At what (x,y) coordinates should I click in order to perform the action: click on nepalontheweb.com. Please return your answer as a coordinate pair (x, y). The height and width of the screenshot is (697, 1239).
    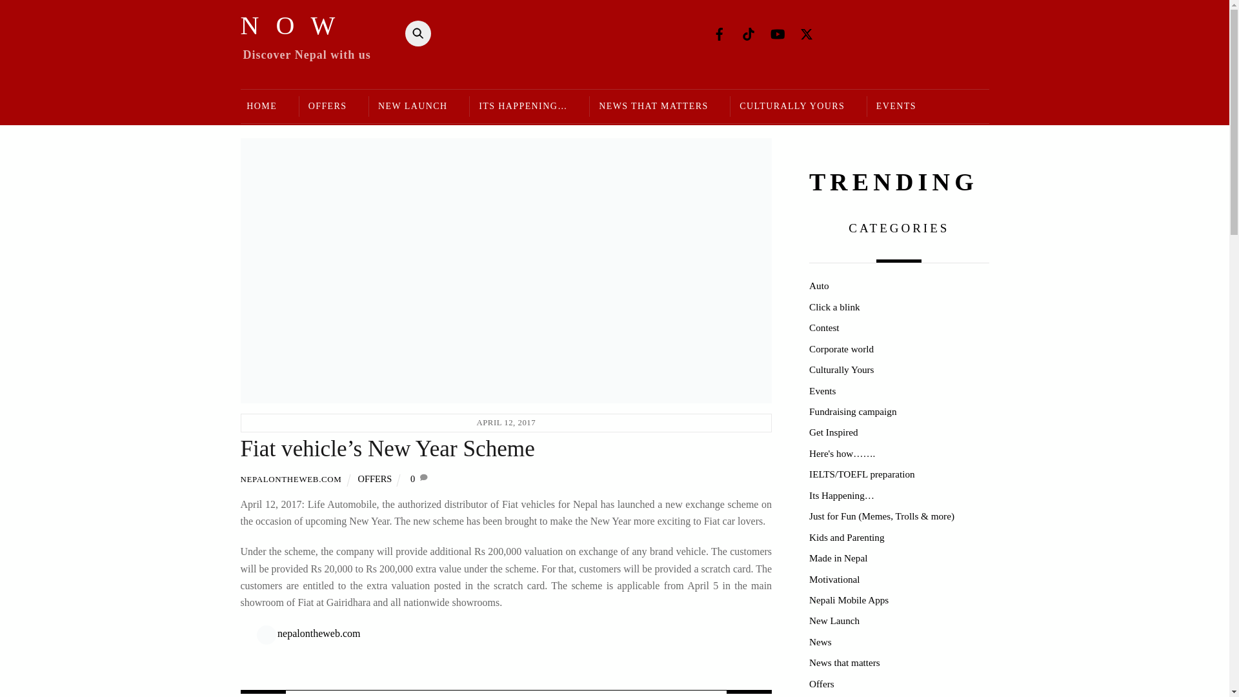
    Looking at the image, I should click on (319, 634).